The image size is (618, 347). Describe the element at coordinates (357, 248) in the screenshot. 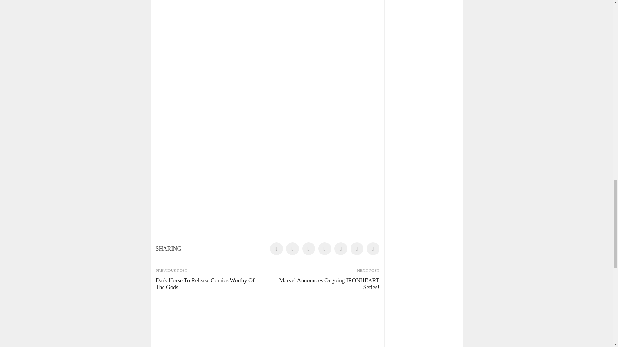

I see `Pin this` at that location.